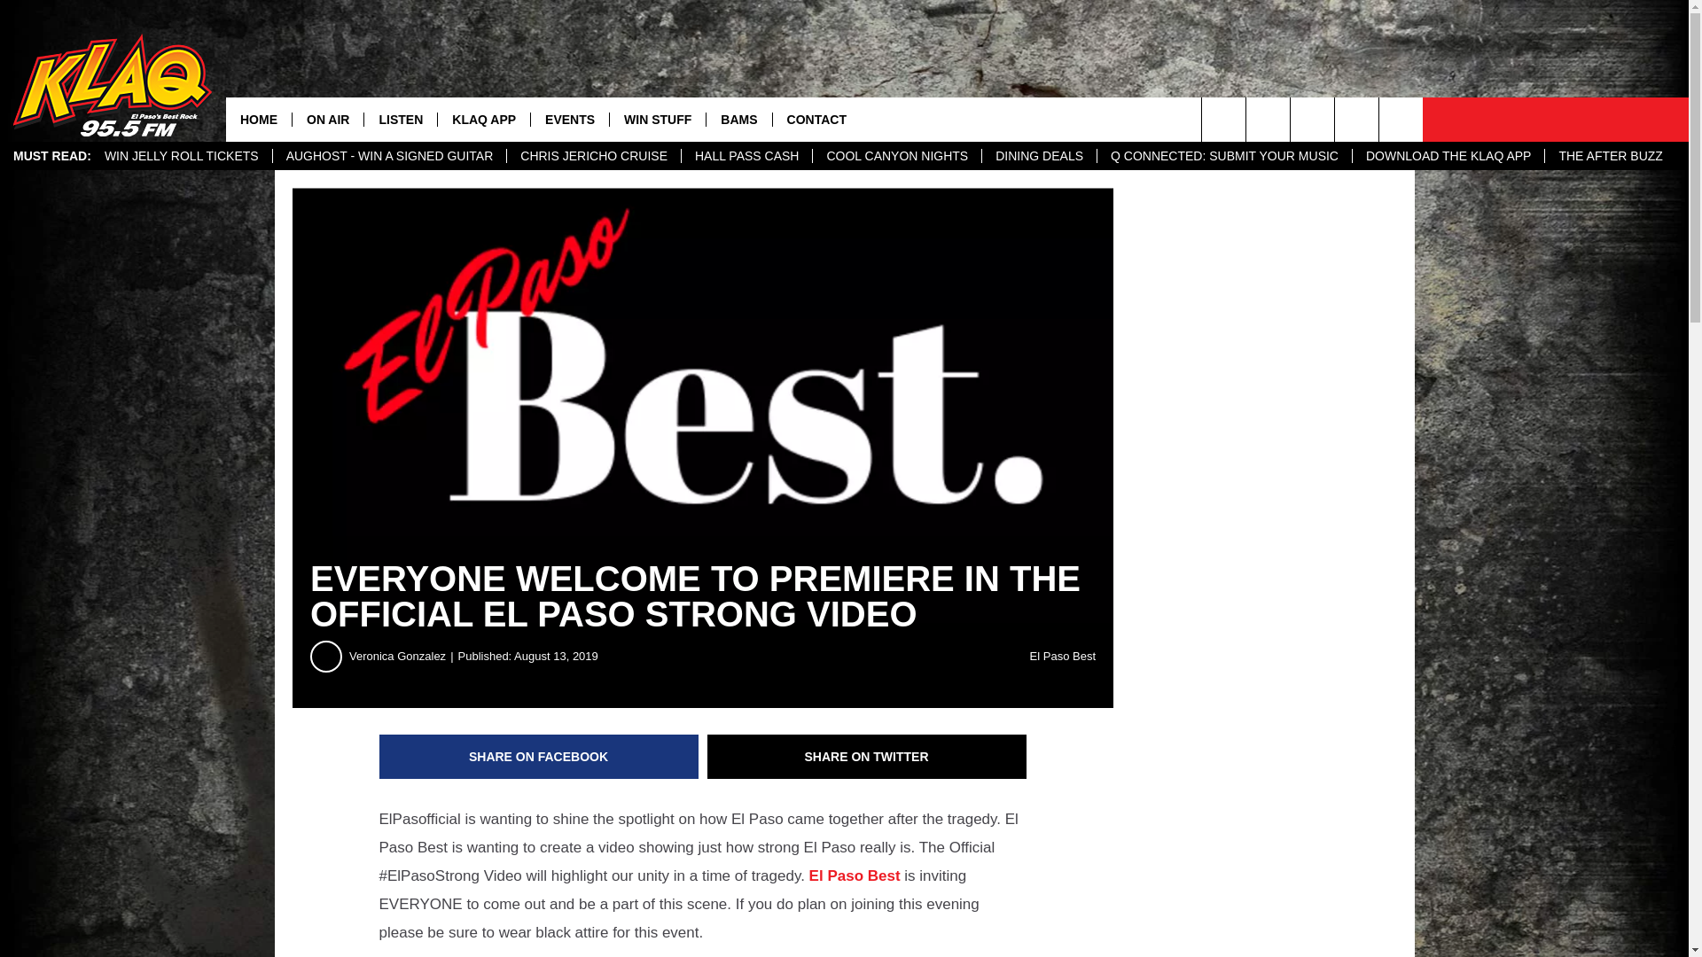 Image resolution: width=1702 pixels, height=957 pixels. What do you see at coordinates (483, 119) in the screenshot?
I see `KLAQ APP` at bounding box center [483, 119].